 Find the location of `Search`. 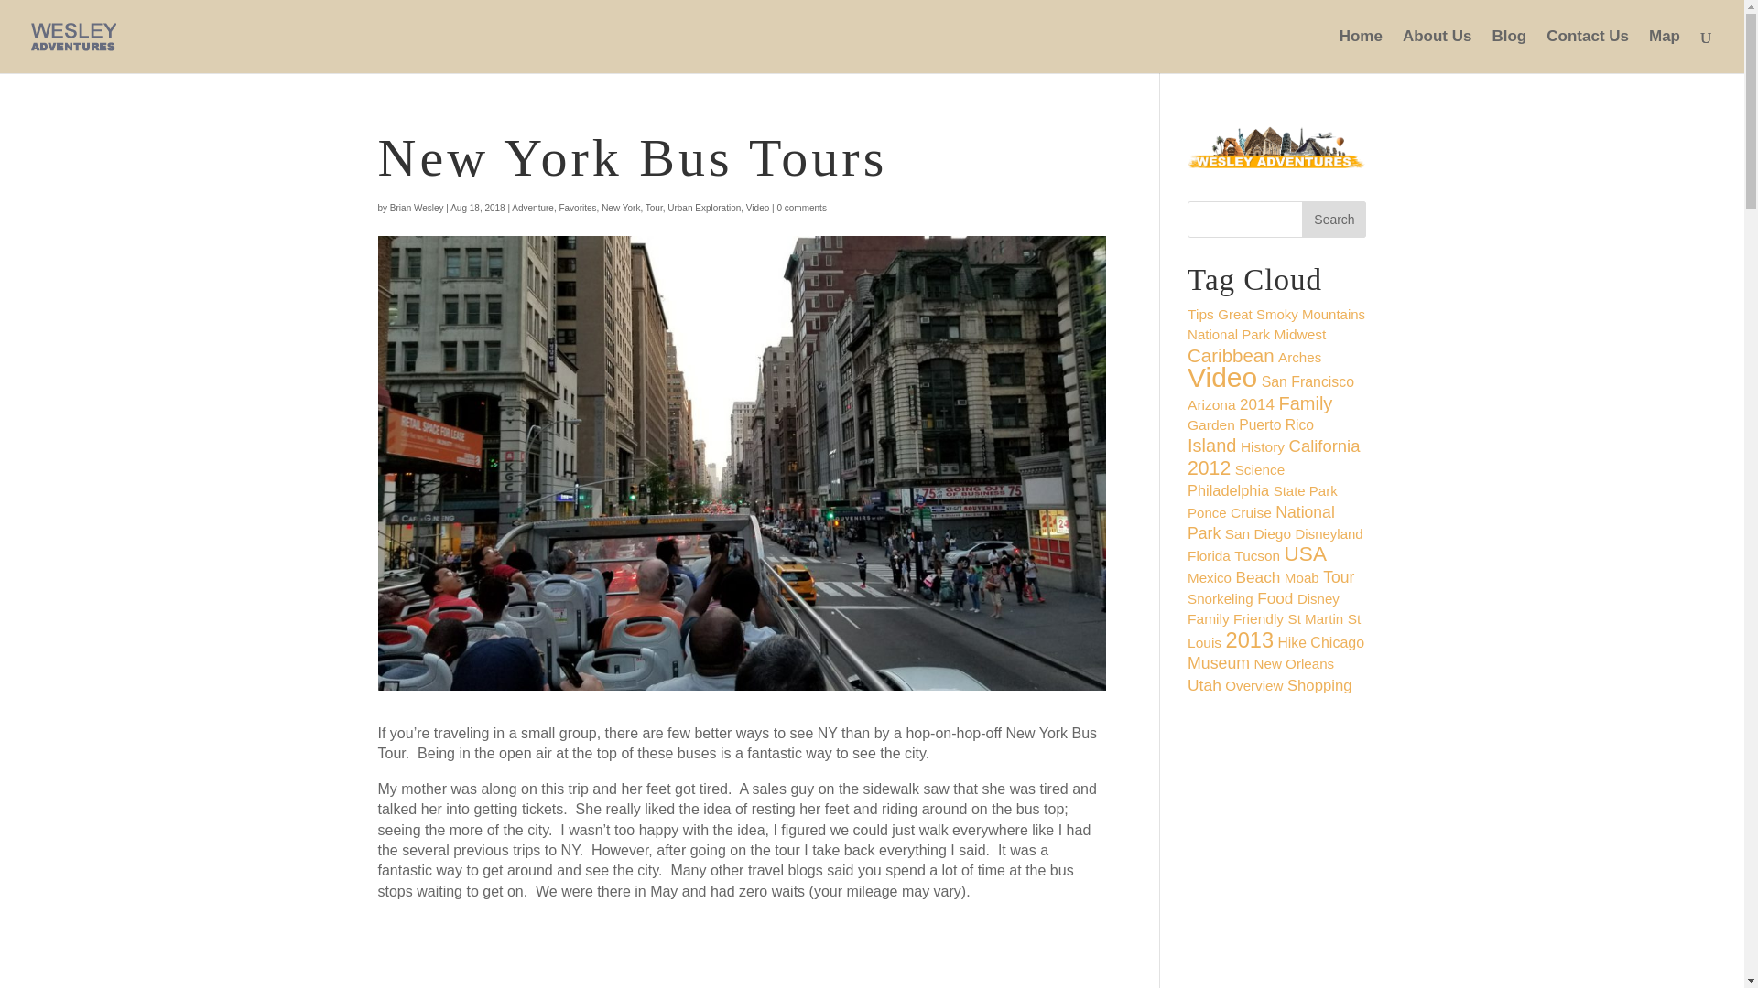

Search is located at coordinates (1333, 220).